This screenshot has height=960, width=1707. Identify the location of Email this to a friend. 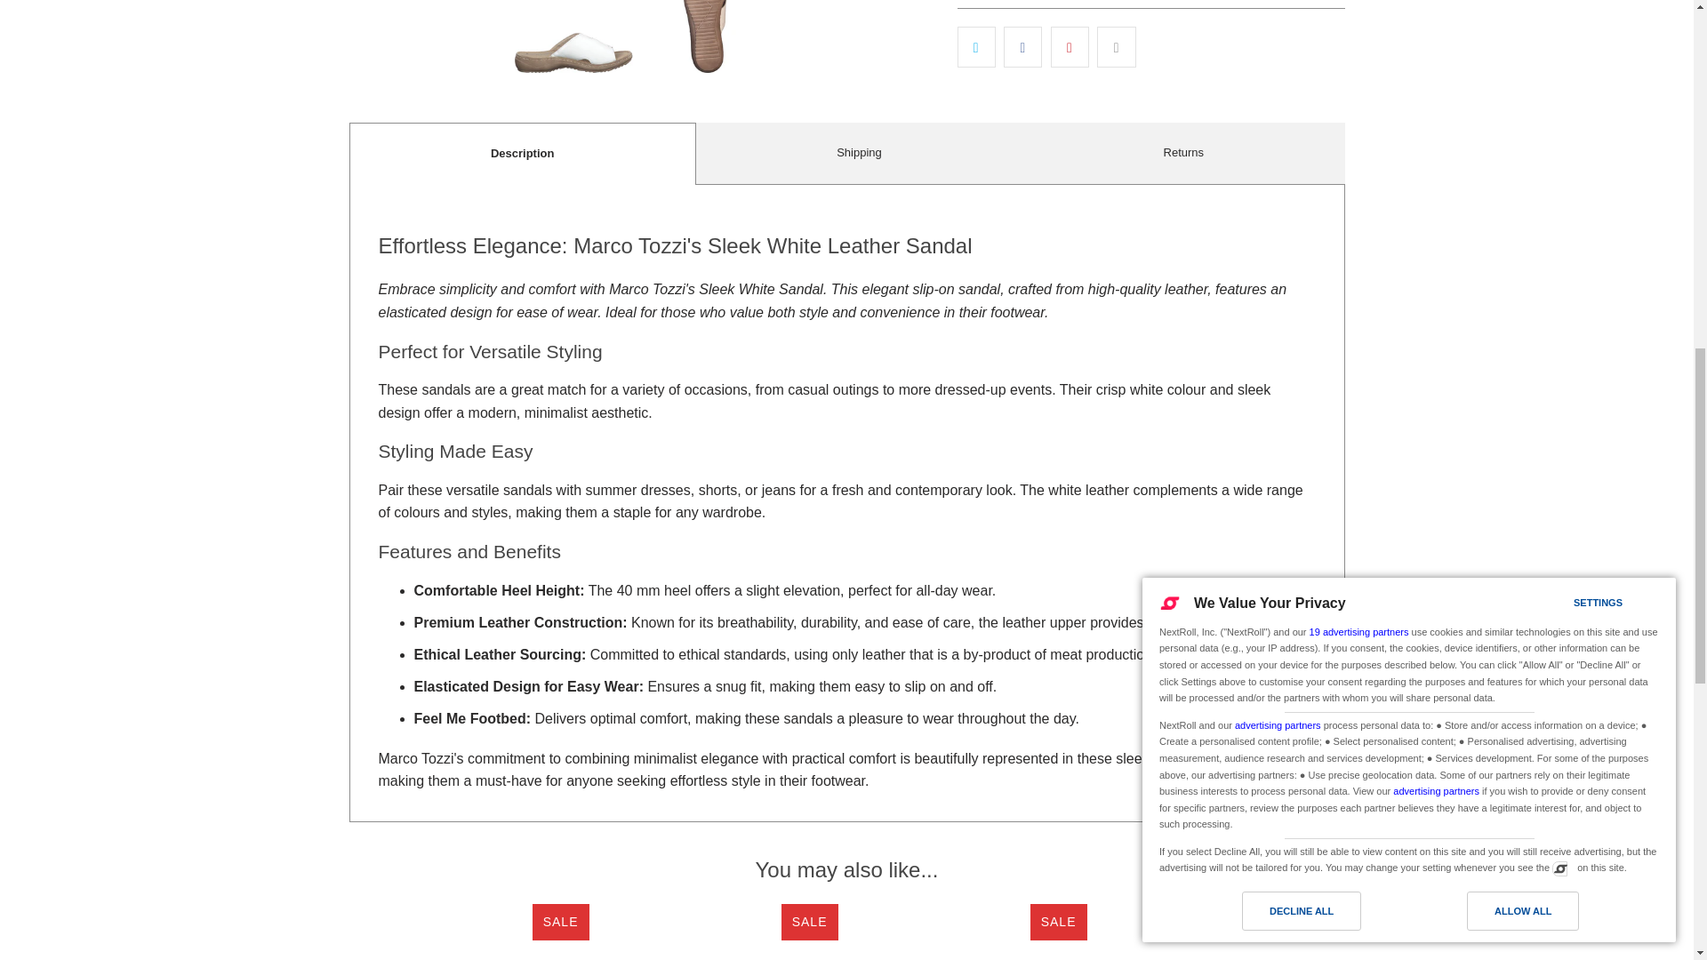
(1116, 46).